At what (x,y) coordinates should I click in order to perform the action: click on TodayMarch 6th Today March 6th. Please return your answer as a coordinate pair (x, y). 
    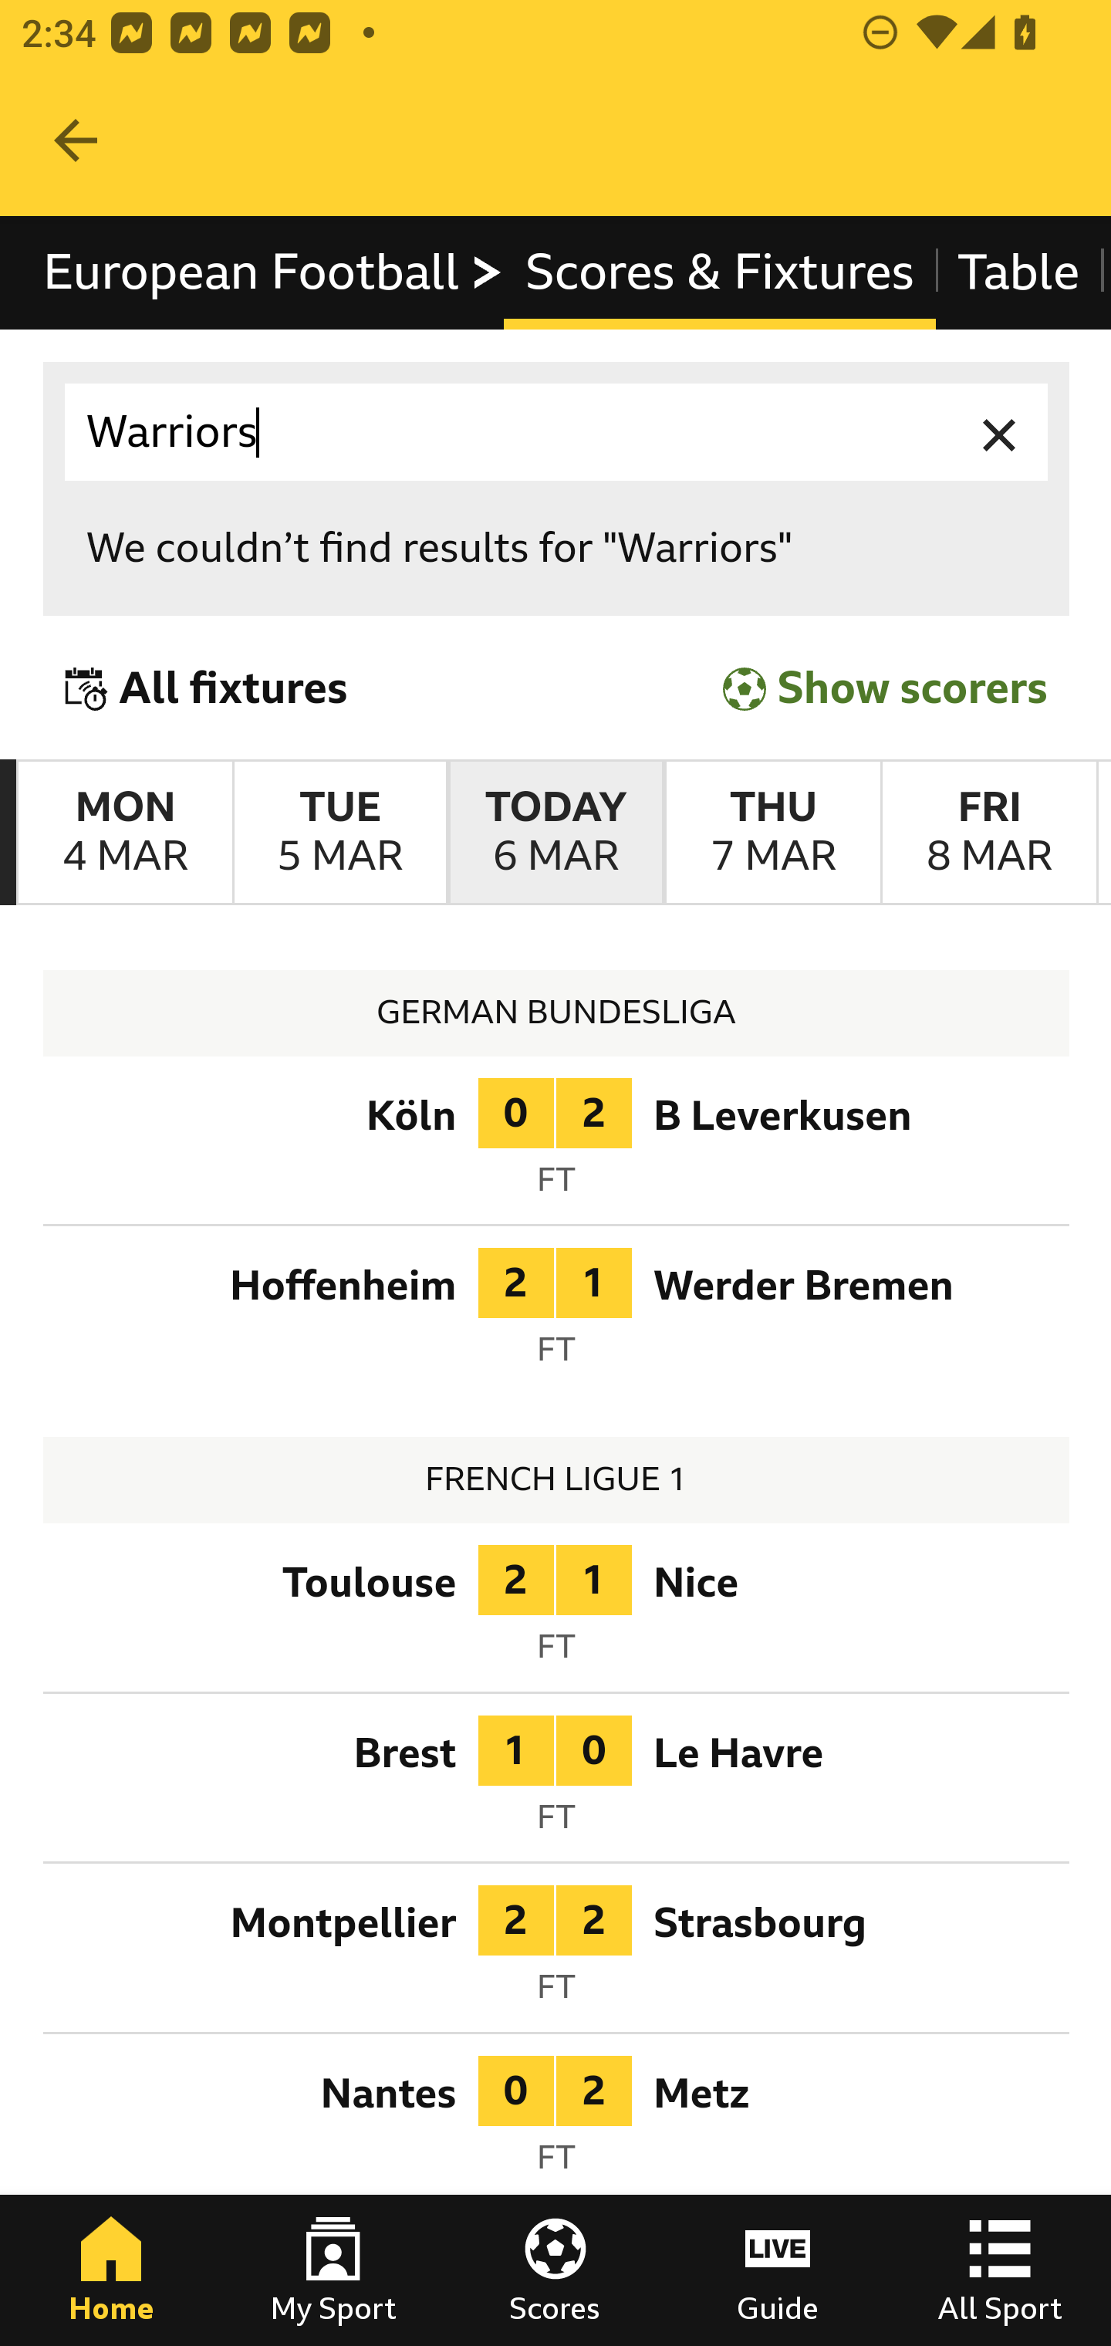
    Looking at the image, I should click on (555, 833).